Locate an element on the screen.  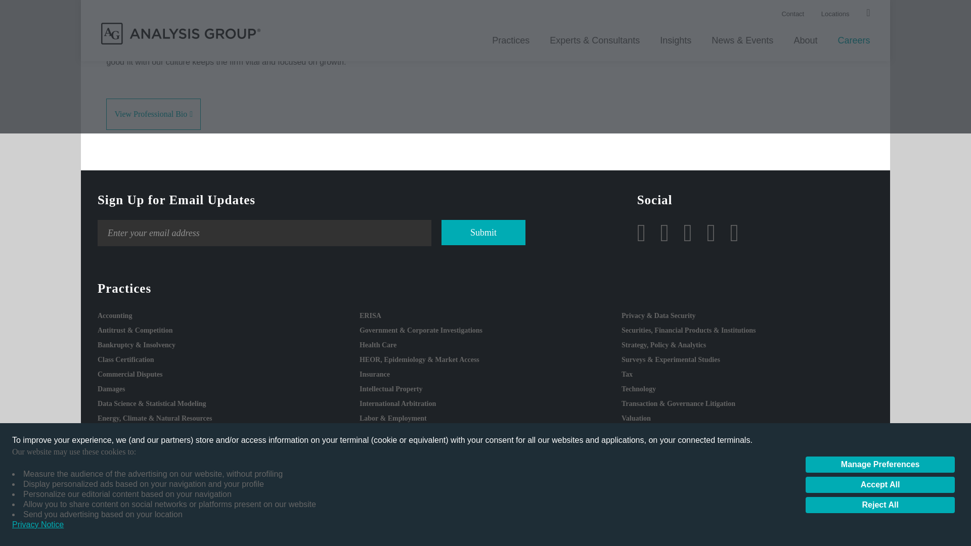
Manage Preferences is located at coordinates (880, 52).